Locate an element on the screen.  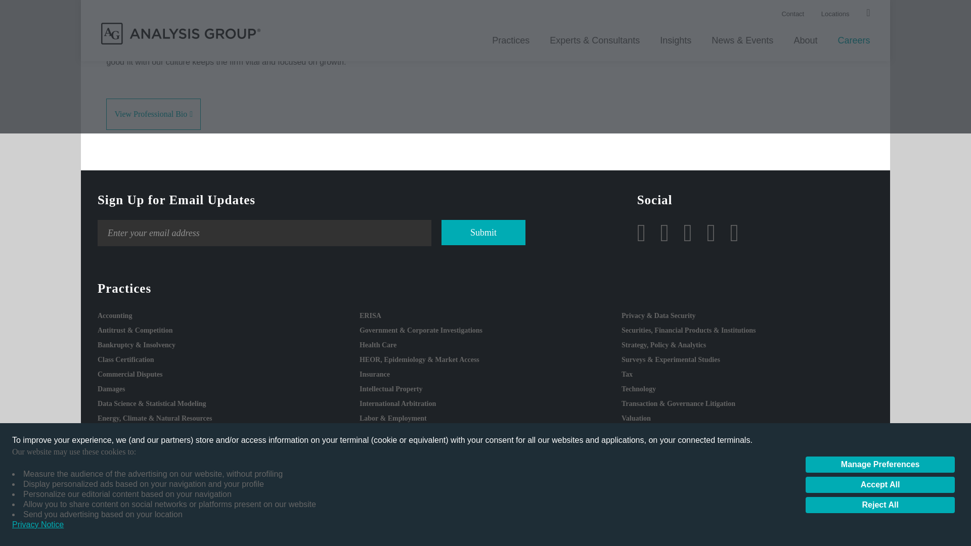
Manage Preferences is located at coordinates (880, 52).